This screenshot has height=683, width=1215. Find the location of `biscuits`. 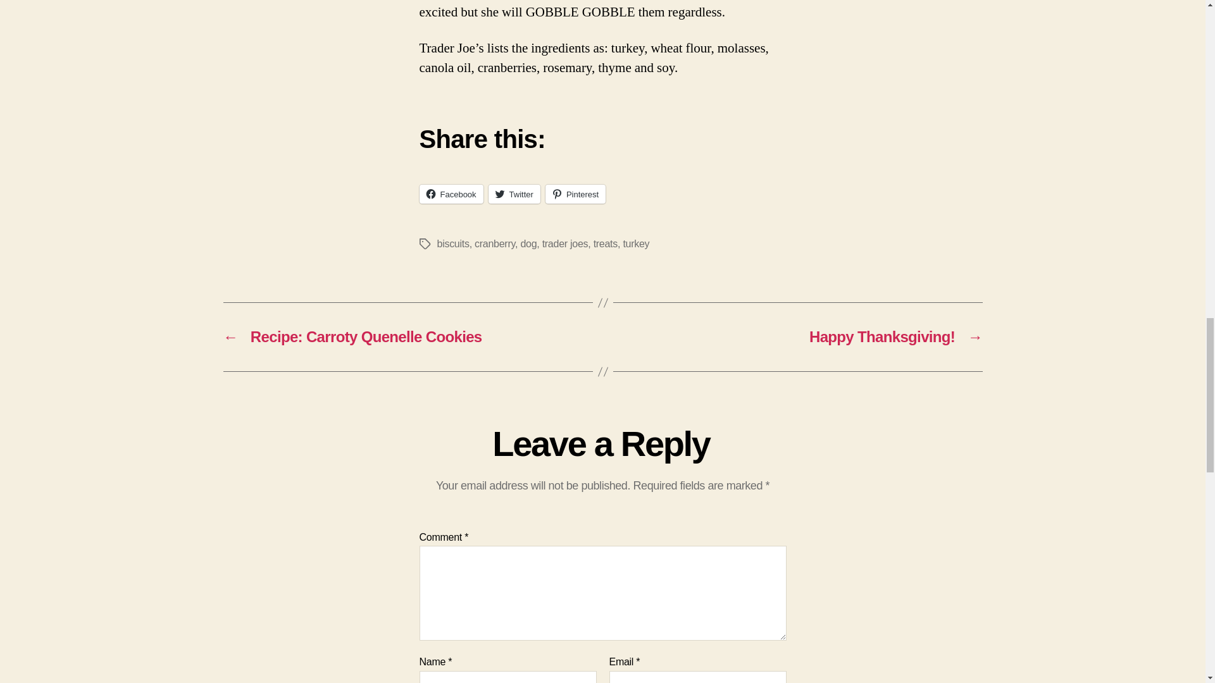

biscuits is located at coordinates (452, 243).